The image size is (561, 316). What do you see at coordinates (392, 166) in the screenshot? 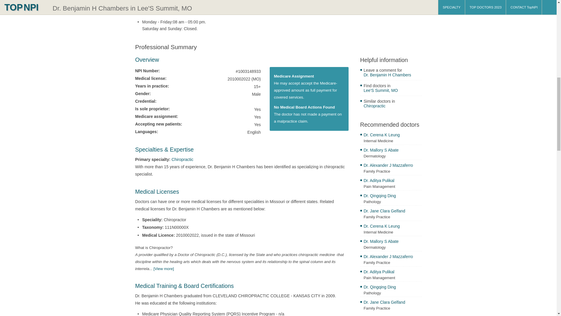
I see `Dr. Alexander J Mazzaferro` at bounding box center [392, 166].